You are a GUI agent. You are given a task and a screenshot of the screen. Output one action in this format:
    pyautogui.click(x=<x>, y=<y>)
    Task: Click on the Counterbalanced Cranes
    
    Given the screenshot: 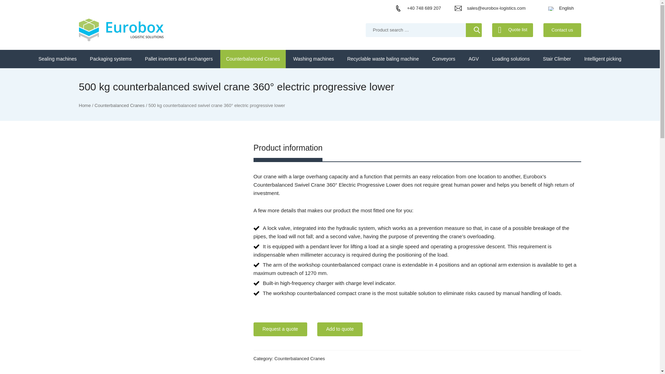 What is the action you would take?
    pyautogui.click(x=119, y=105)
    